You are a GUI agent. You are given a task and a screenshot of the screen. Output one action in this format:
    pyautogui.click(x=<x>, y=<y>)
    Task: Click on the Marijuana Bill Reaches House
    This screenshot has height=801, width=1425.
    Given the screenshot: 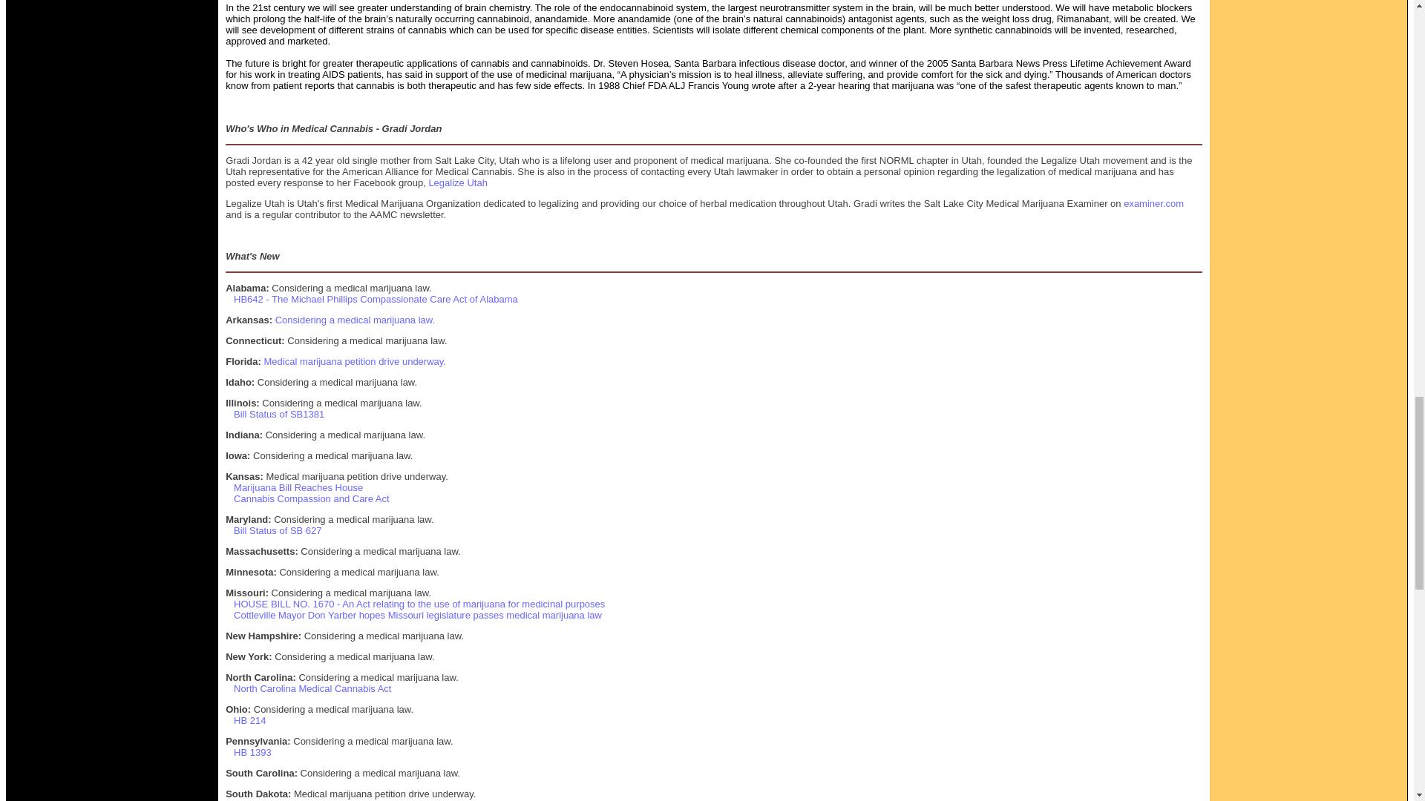 What is the action you would take?
    pyautogui.click(x=298, y=488)
    